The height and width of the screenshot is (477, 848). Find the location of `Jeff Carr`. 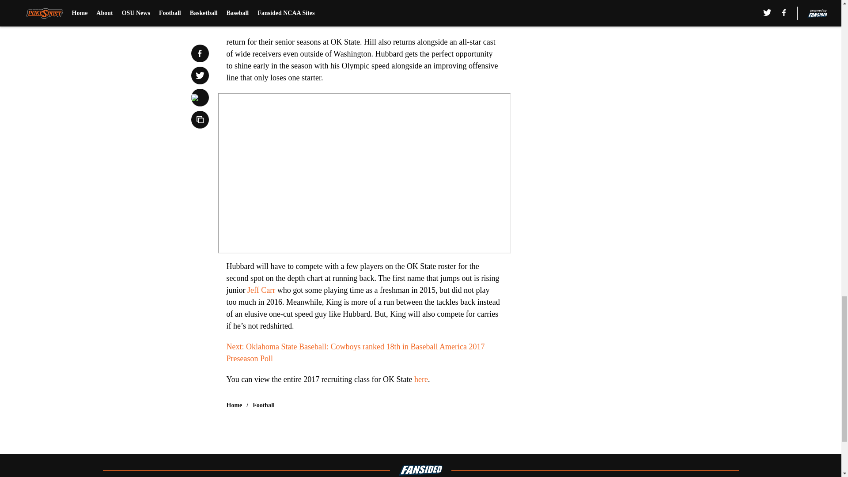

Jeff Carr is located at coordinates (261, 290).